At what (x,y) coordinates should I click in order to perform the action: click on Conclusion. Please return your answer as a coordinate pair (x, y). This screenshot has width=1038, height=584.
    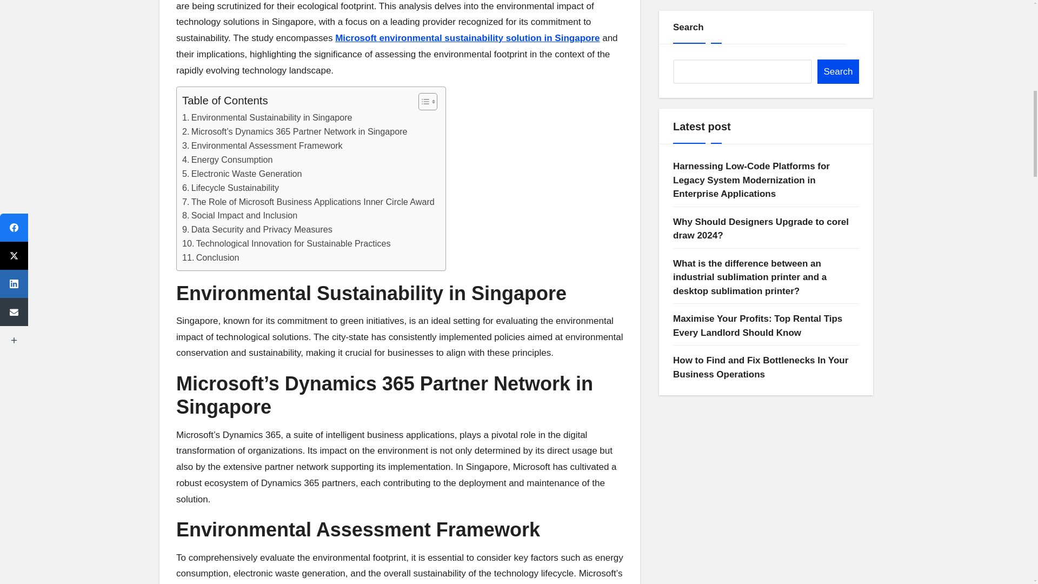
    Looking at the image, I should click on (211, 258).